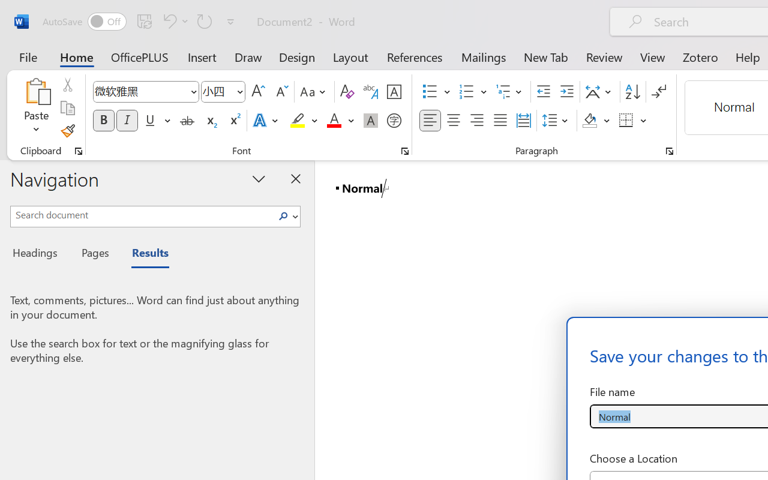  Describe the element at coordinates (371, 92) in the screenshot. I see `Phonetic Guide...` at that location.